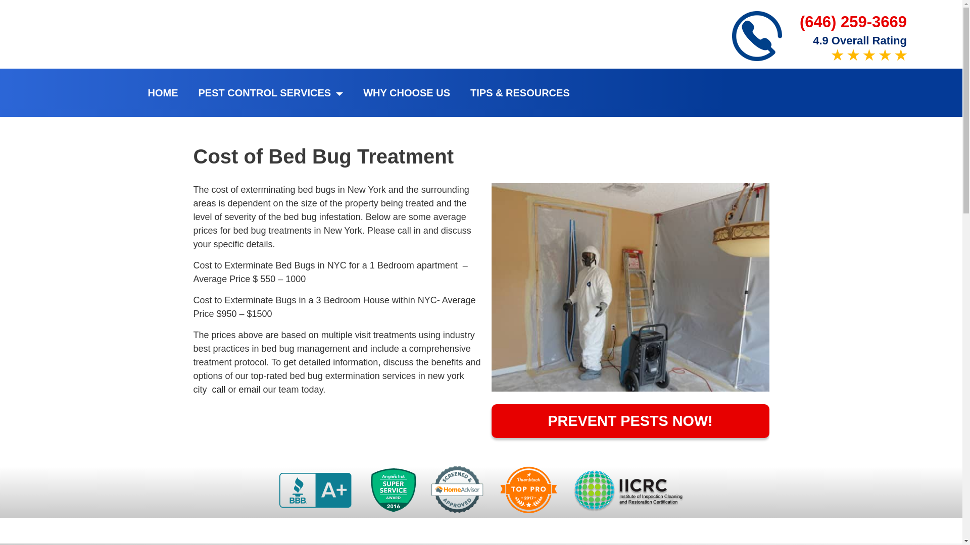  I want to click on HOME, so click(162, 93).